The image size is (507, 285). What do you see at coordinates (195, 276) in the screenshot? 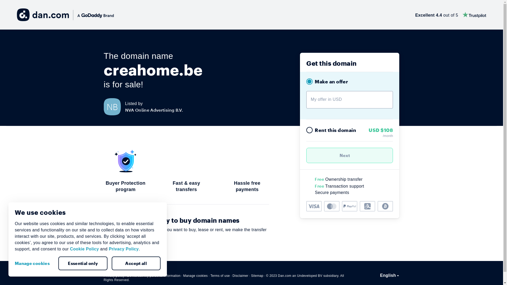
I see `Manage cookies` at bounding box center [195, 276].